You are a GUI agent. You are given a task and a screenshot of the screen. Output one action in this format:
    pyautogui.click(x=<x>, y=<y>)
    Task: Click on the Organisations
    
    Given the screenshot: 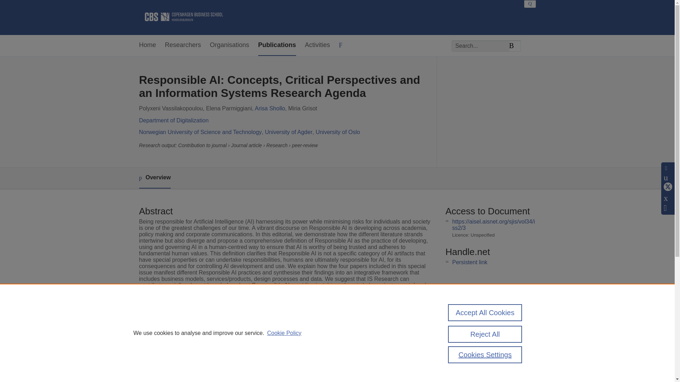 What is the action you would take?
    pyautogui.click(x=229, y=45)
    